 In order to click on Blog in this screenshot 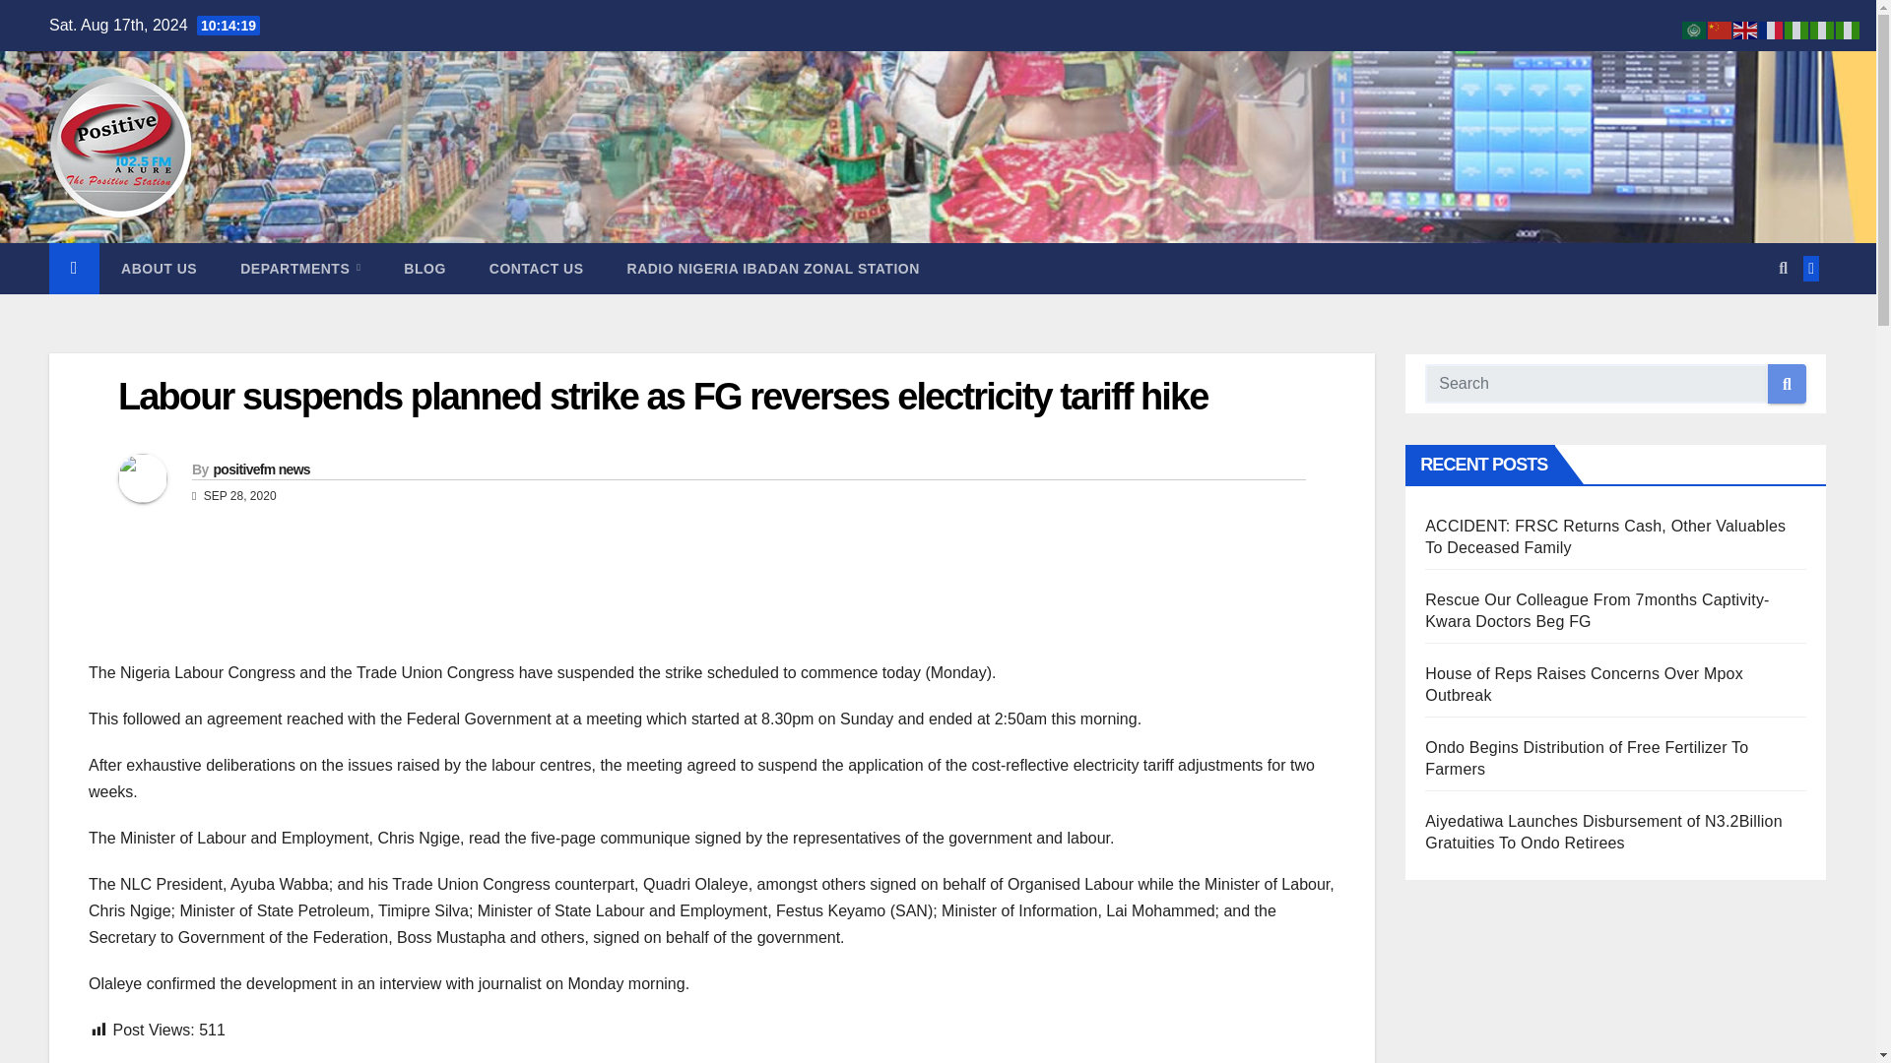, I will do `click(424, 269)`.